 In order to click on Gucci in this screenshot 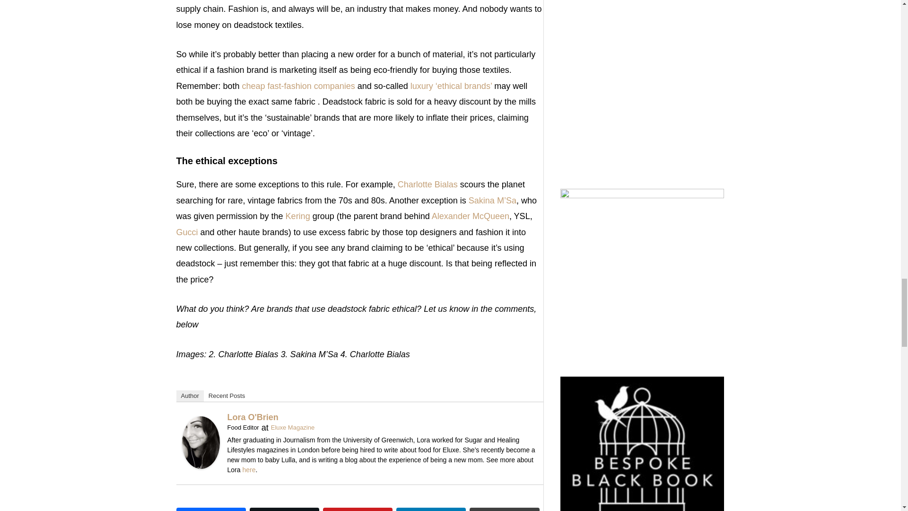, I will do `click(187, 232)`.